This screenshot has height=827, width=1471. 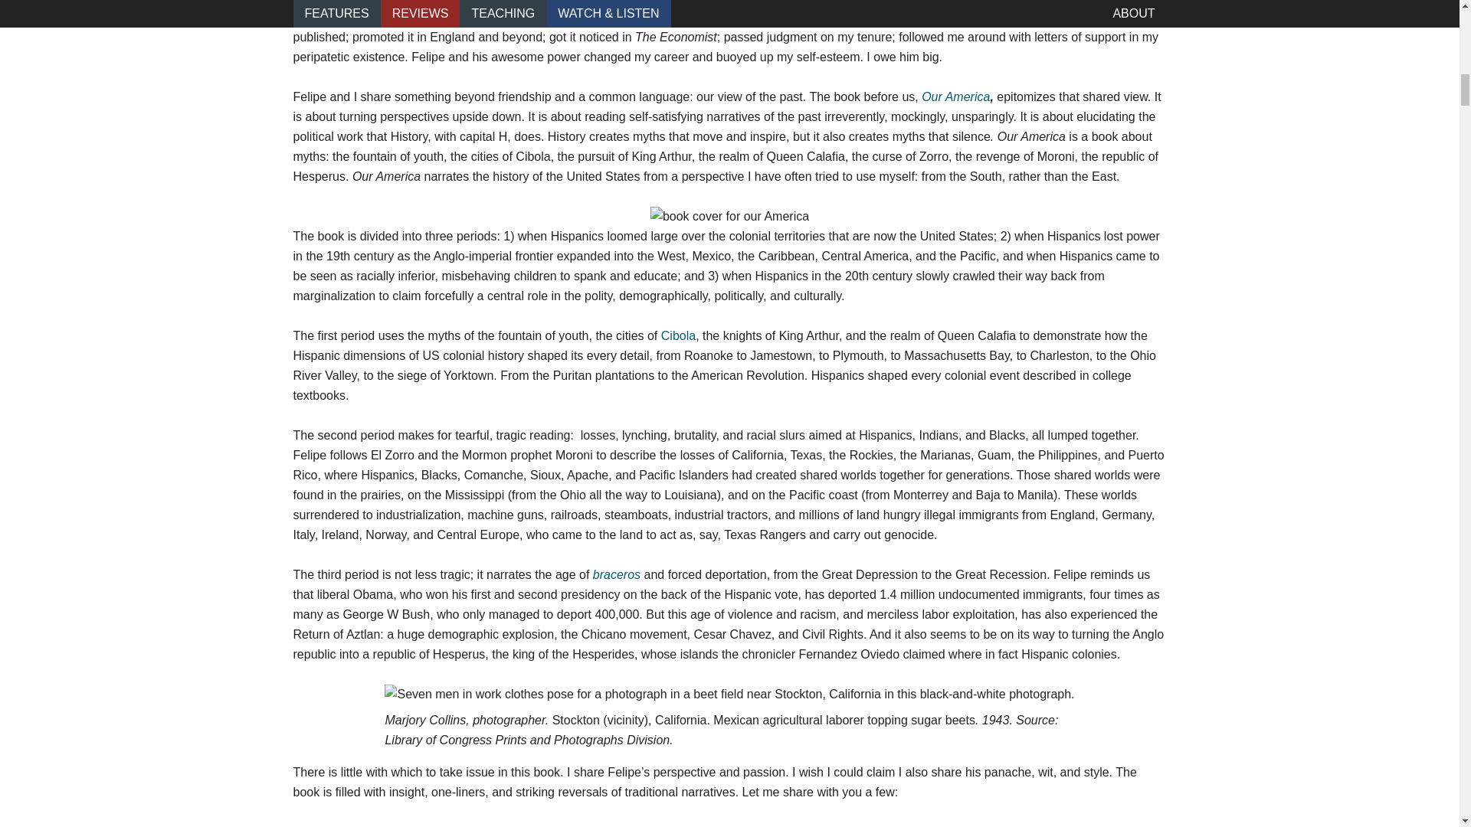 I want to click on braceros, so click(x=616, y=574).